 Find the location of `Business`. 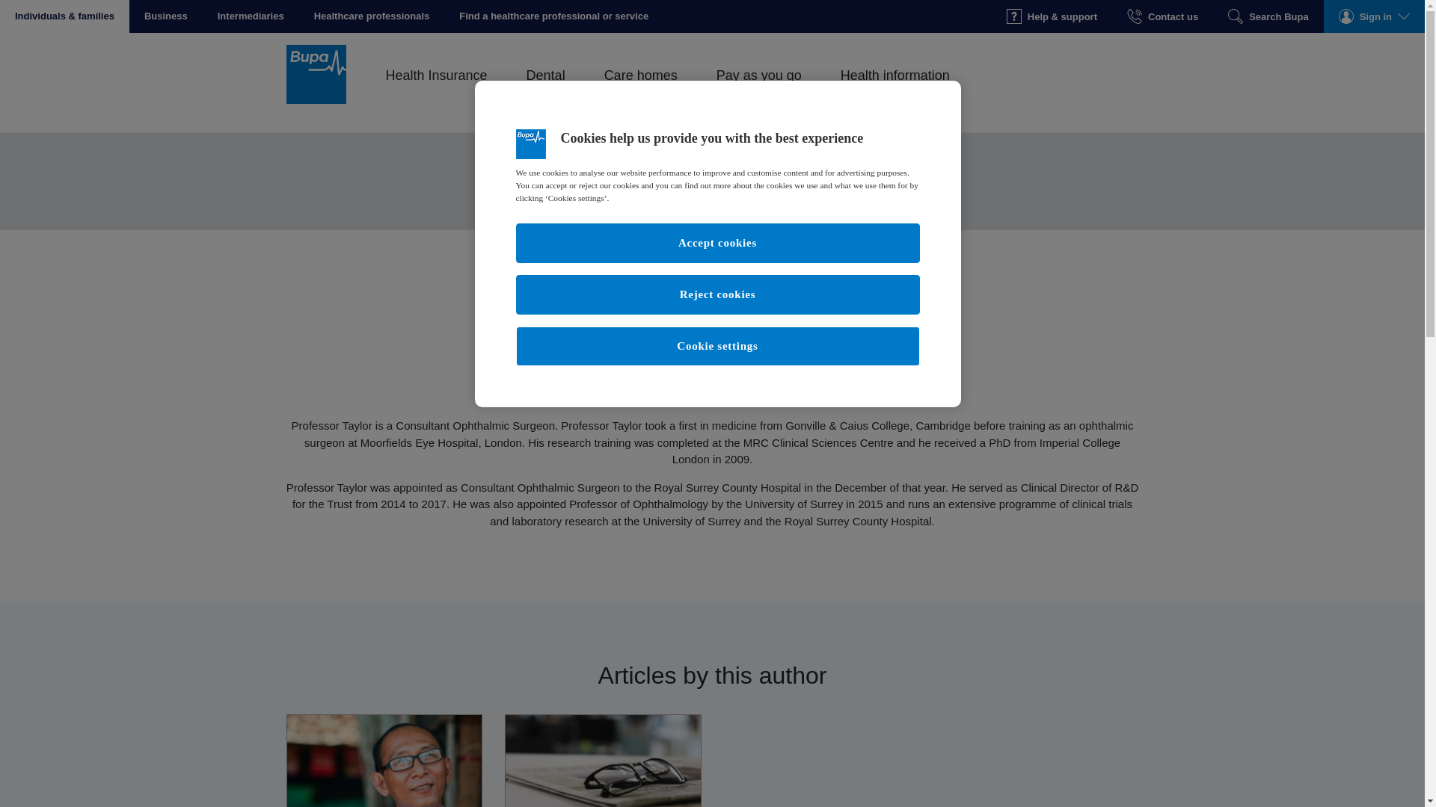

Business is located at coordinates (165, 16).